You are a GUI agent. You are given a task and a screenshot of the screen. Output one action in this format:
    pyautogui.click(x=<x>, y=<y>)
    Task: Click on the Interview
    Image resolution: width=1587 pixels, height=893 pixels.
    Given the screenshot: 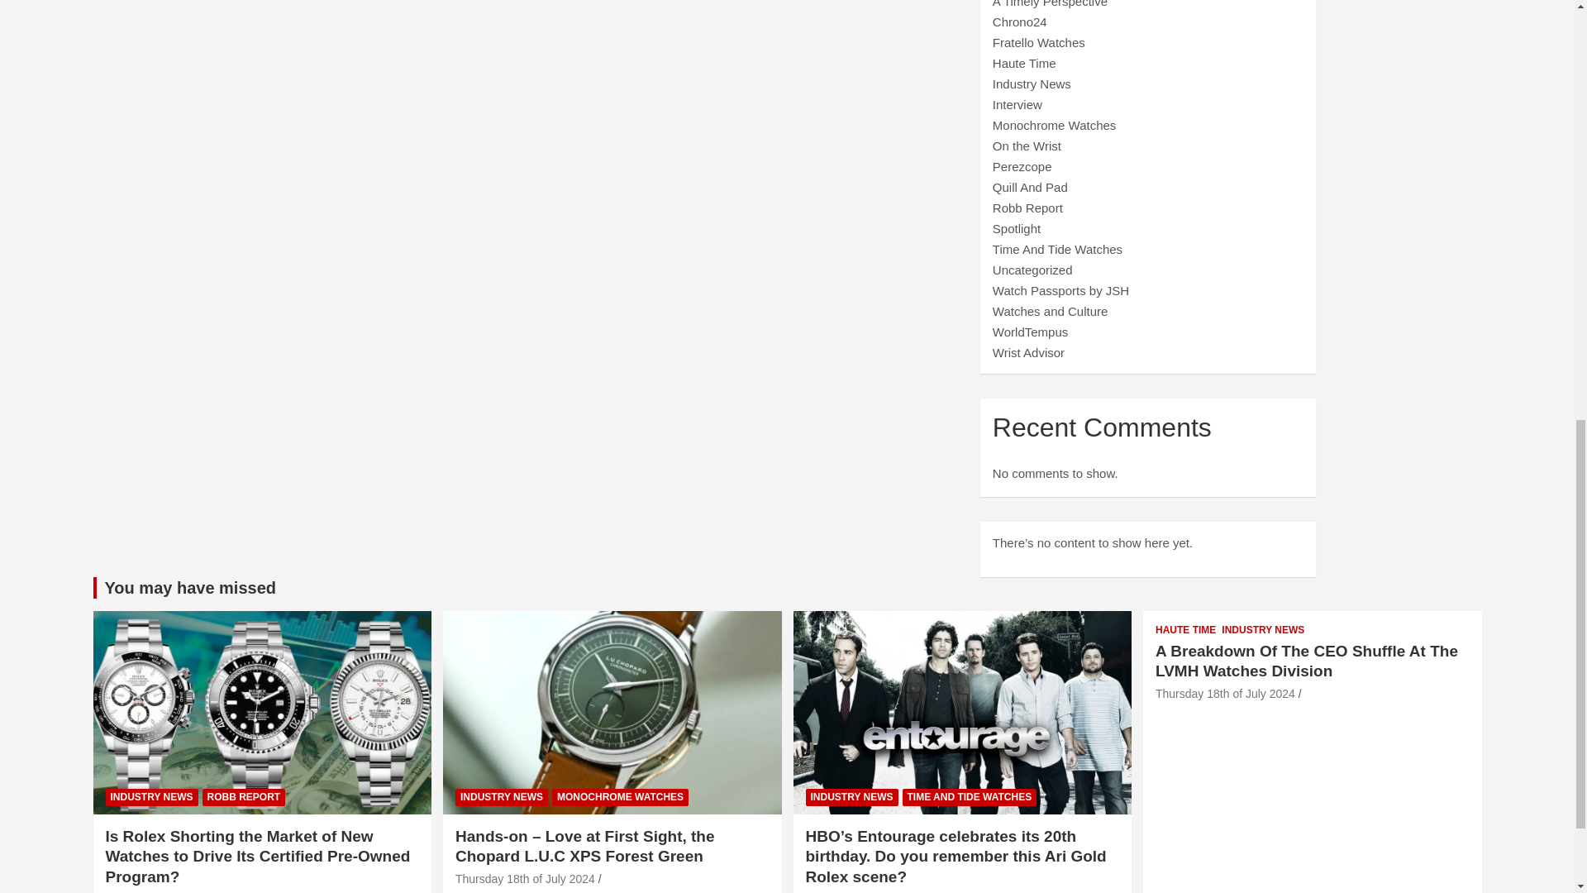 What is the action you would take?
    pyautogui.click(x=1017, y=104)
    